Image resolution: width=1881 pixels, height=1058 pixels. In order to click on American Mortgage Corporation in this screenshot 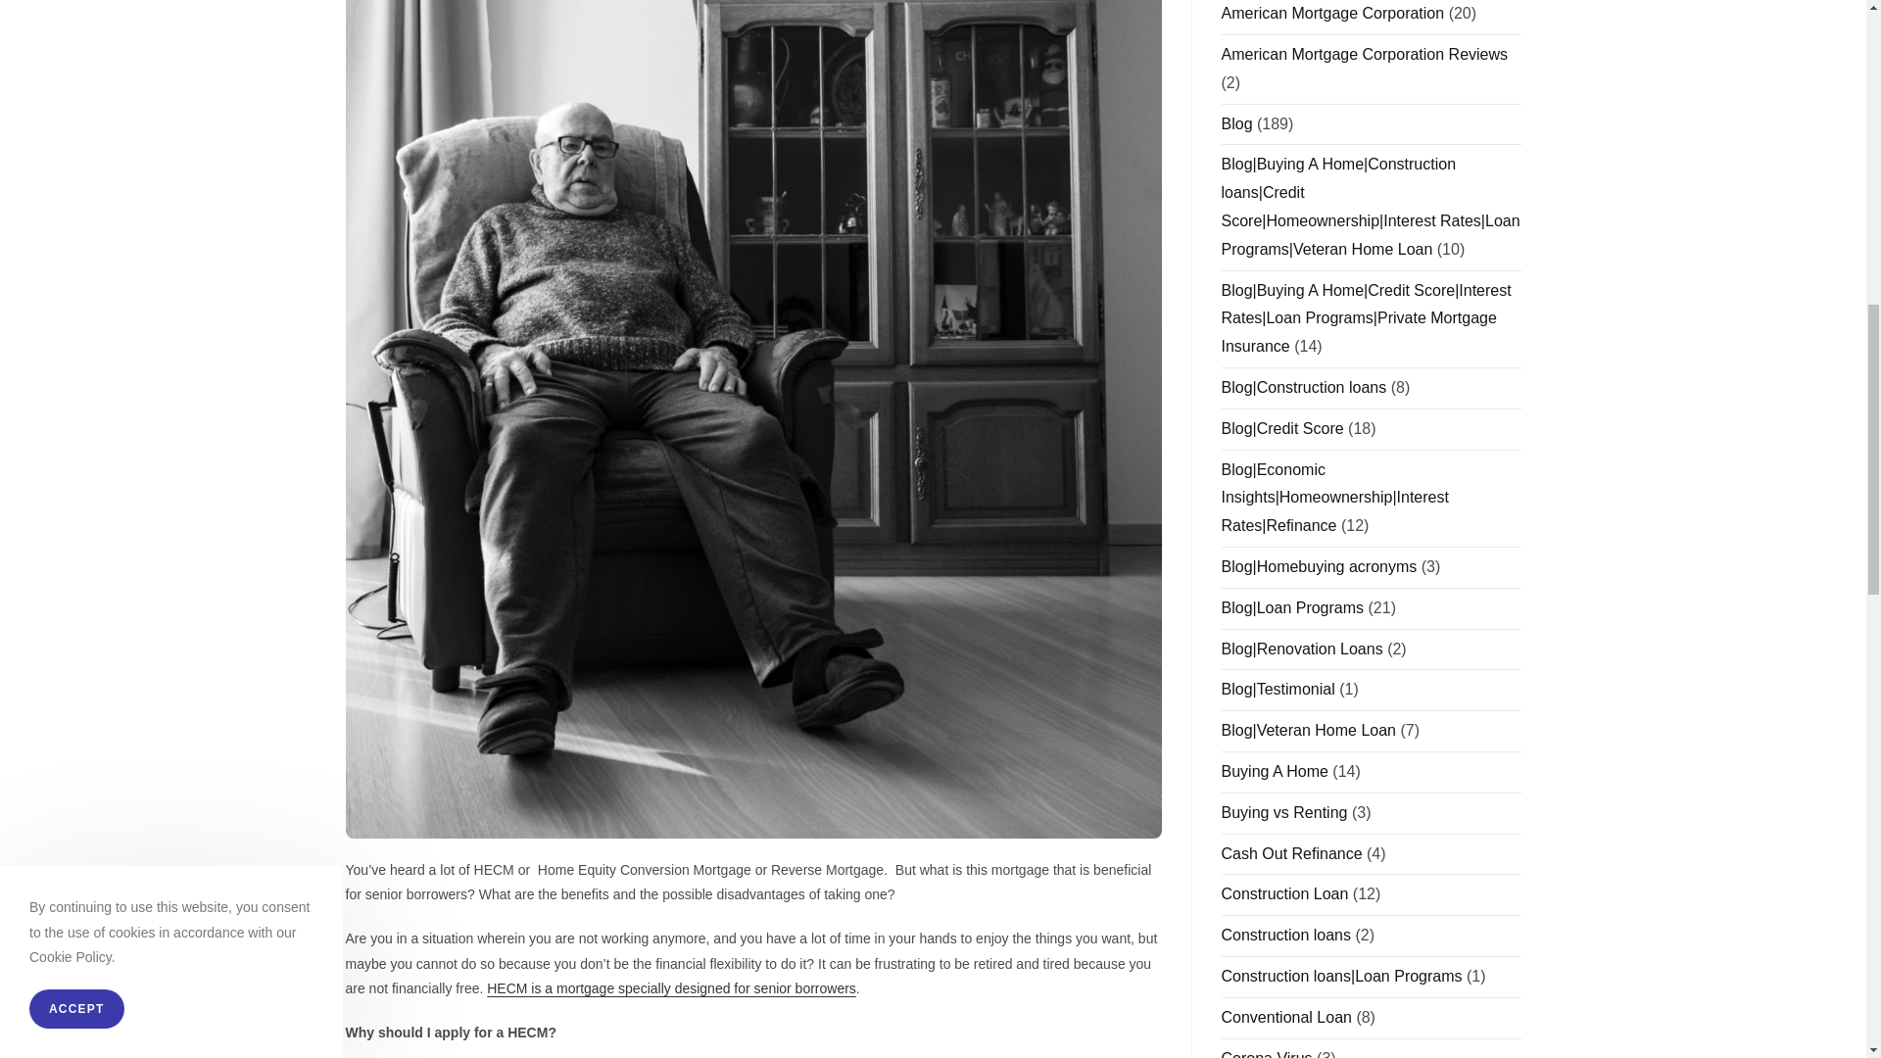, I will do `click(1332, 13)`.